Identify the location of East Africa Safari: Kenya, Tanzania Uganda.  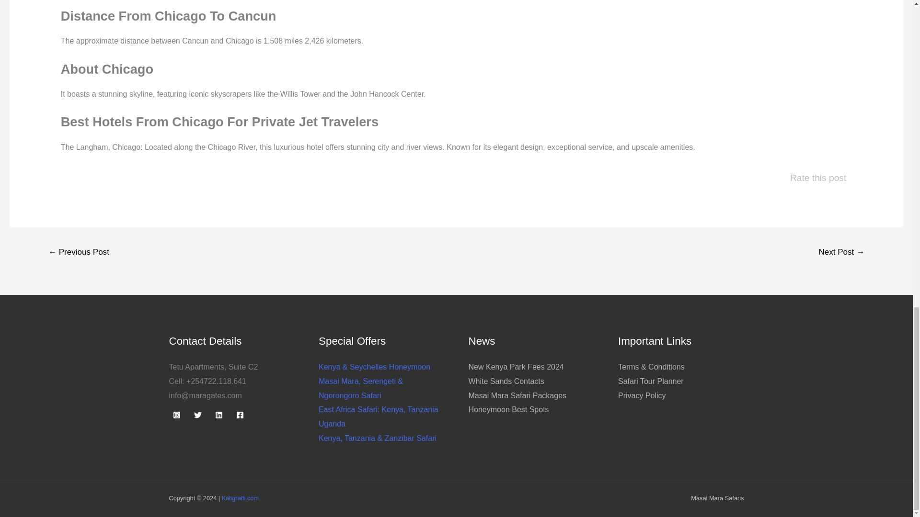
(379, 416).